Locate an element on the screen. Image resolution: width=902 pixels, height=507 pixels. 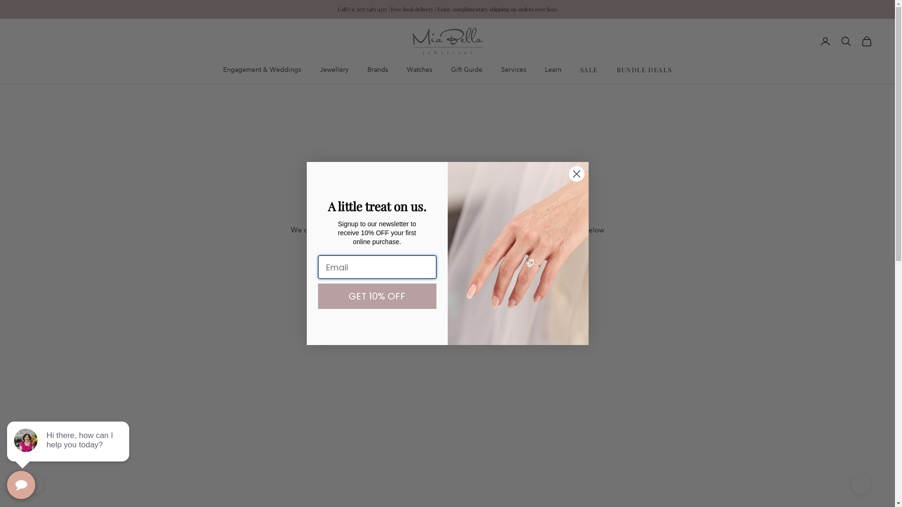
GET 10% OFF is located at coordinates (377, 296).